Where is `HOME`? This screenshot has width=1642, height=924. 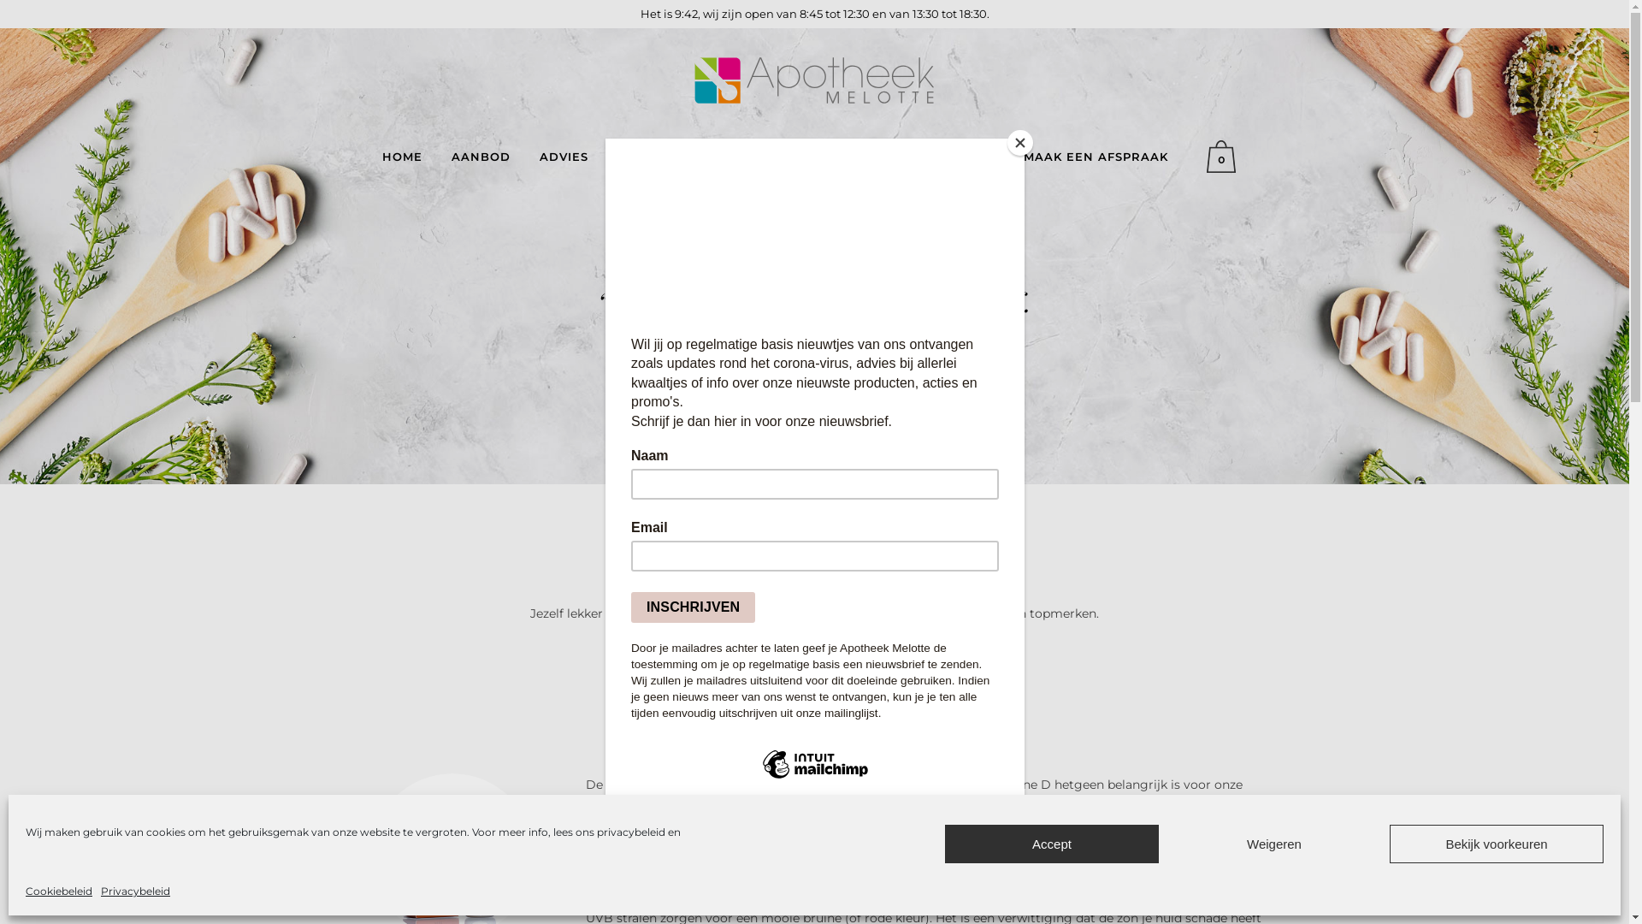 HOME is located at coordinates (402, 157).